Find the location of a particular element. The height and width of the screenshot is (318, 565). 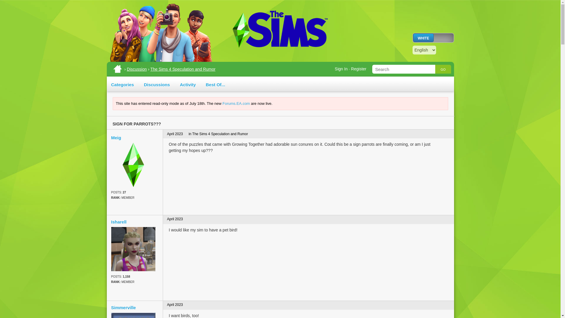

April 26, 2023 5:02PM is located at coordinates (175, 219).